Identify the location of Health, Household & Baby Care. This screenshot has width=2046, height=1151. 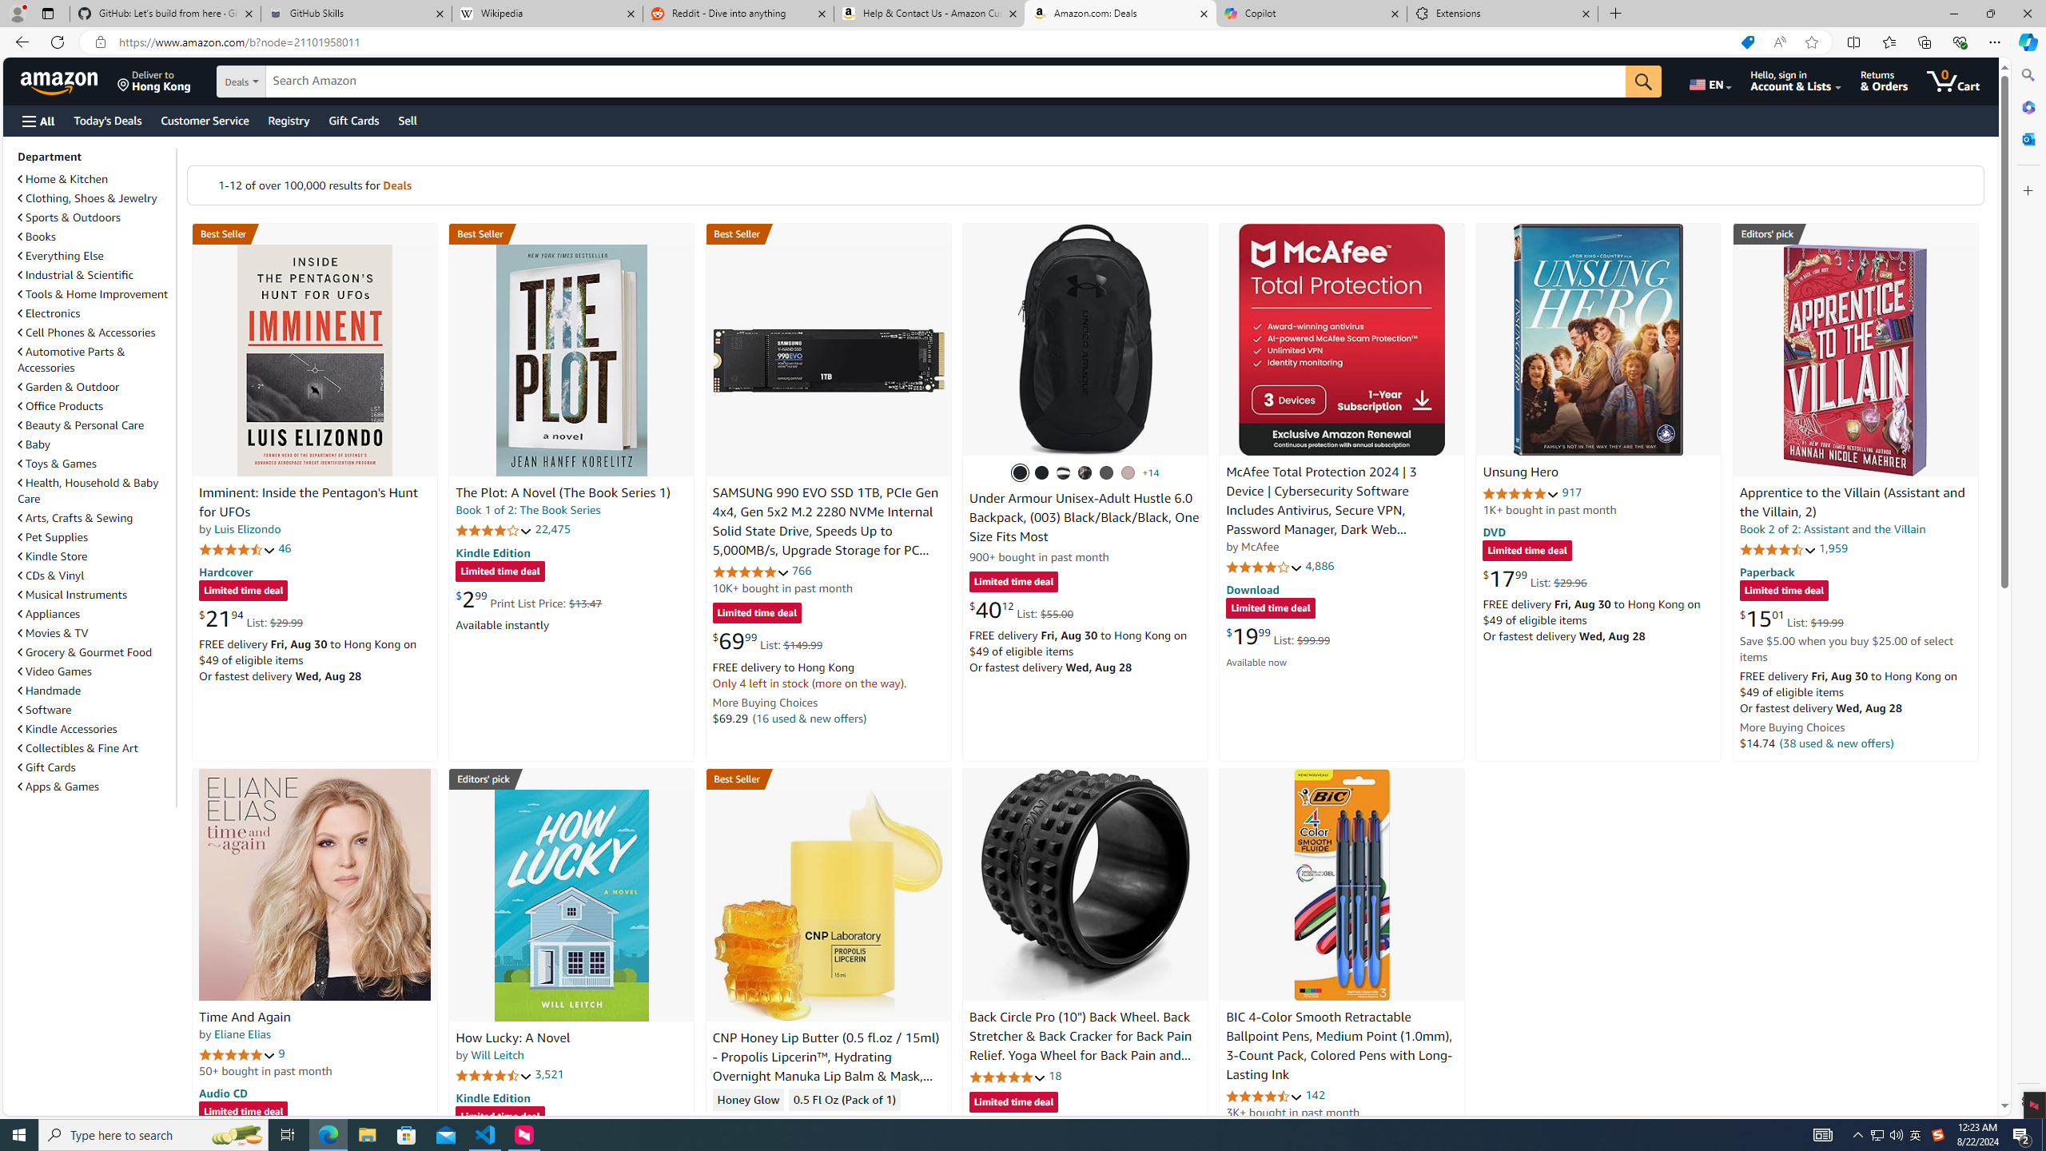
(89, 491).